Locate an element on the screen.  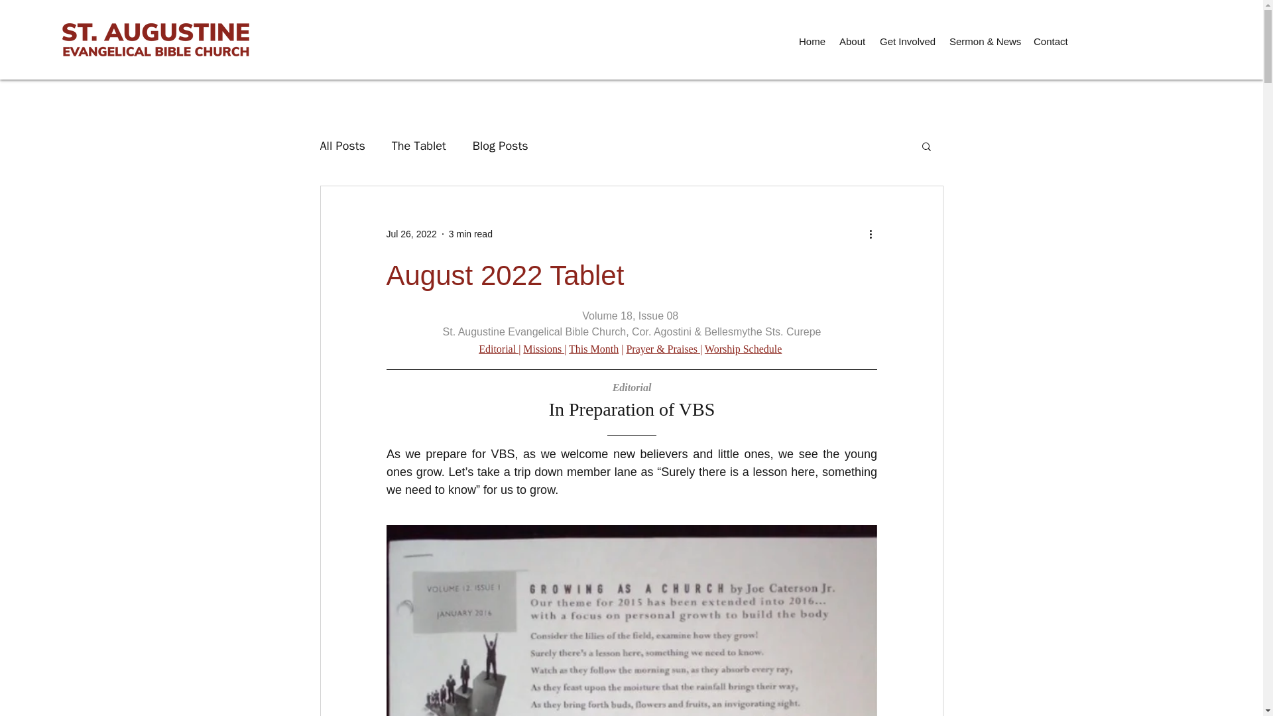
Worship Schedule is located at coordinates (743, 349).